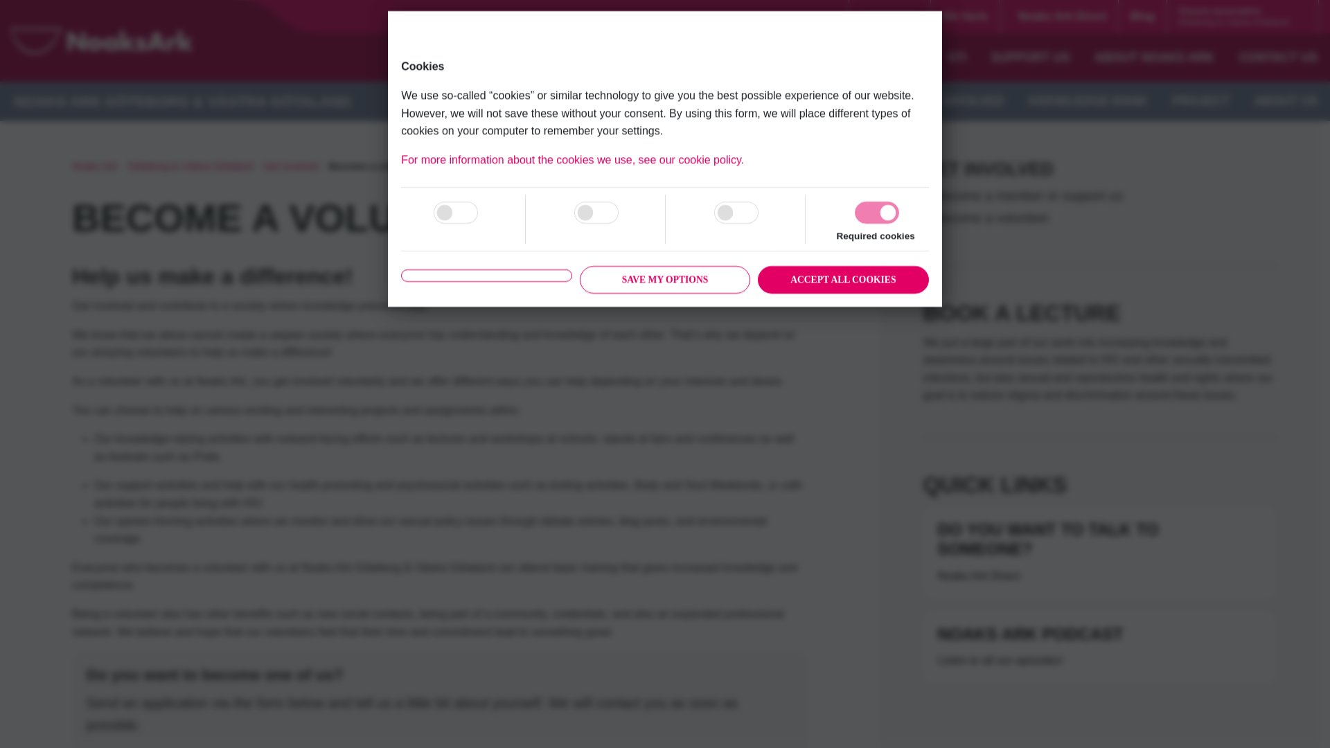  I want to click on HIV, so click(913, 57).